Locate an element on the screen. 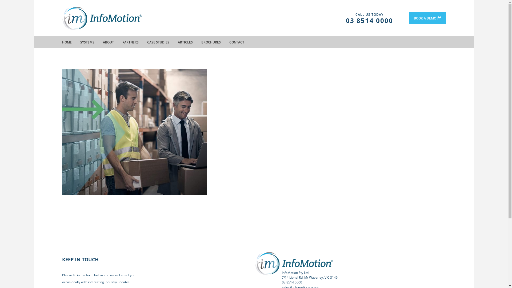 The image size is (512, 288). SYSTEMS is located at coordinates (87, 42).